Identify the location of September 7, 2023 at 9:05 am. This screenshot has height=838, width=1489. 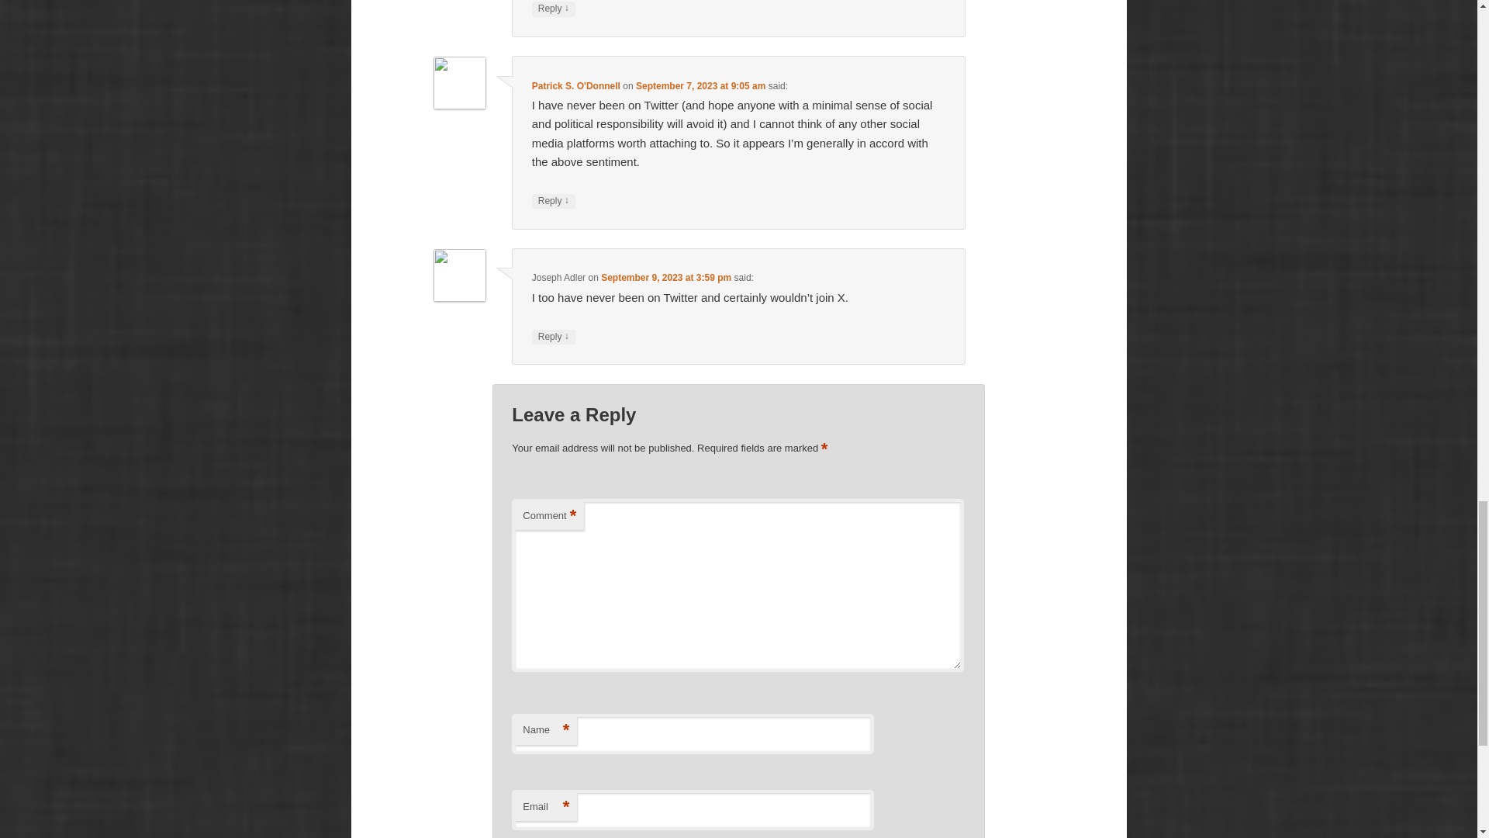
(700, 85).